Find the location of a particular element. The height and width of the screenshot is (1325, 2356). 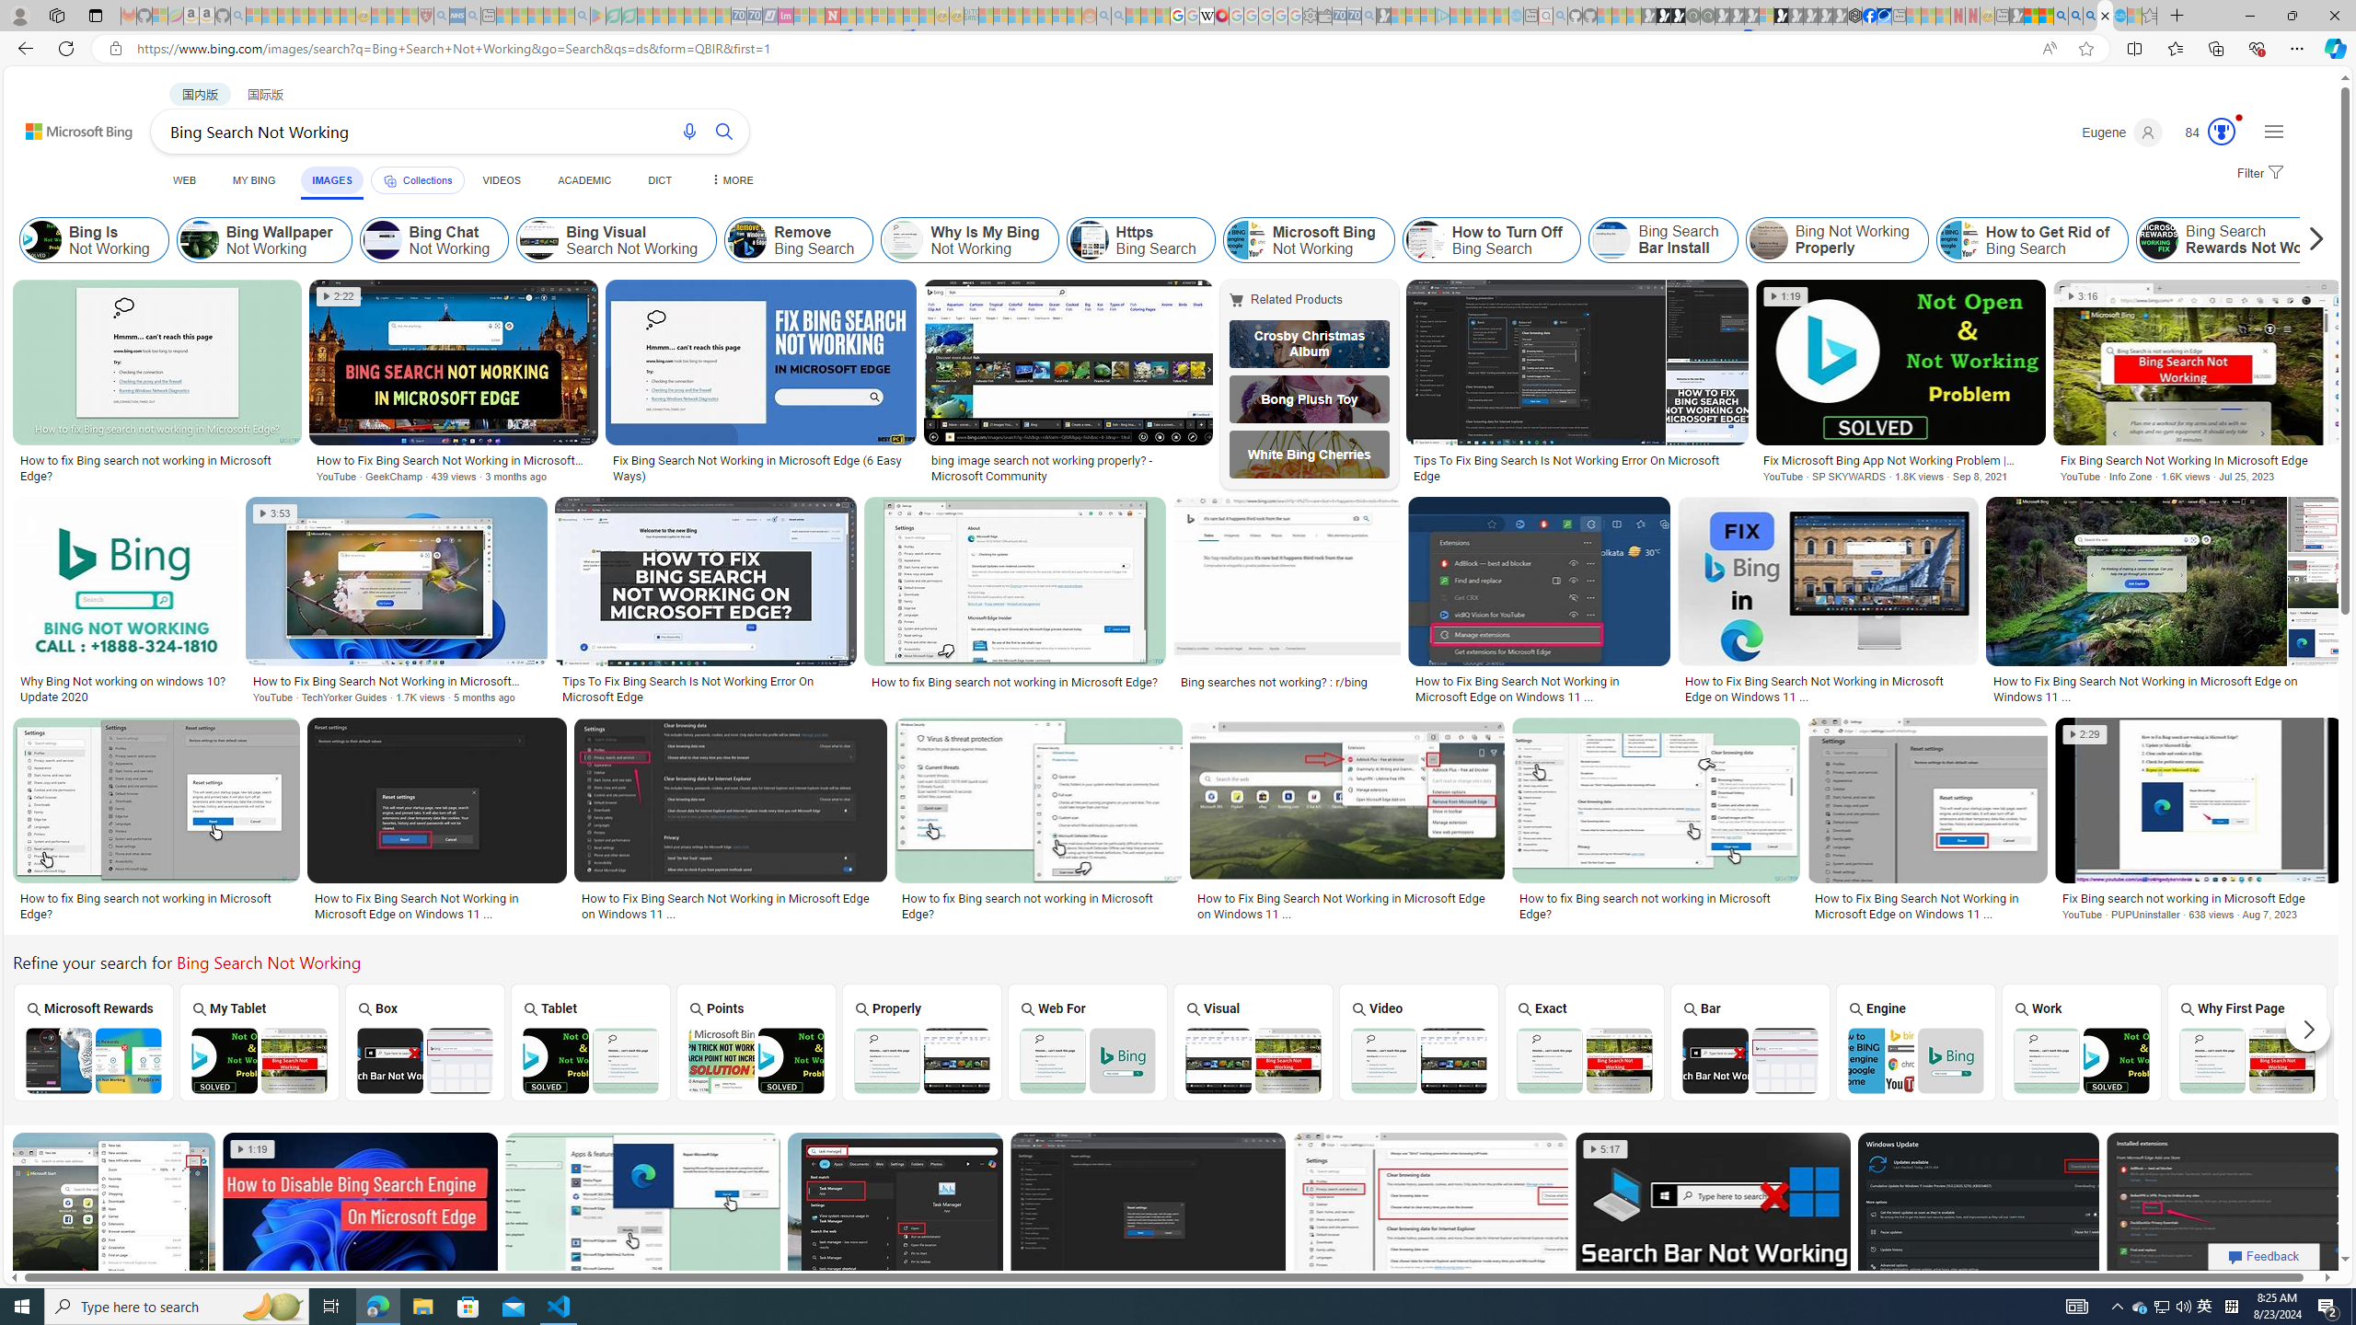

Class: item col is located at coordinates (2247, 240).